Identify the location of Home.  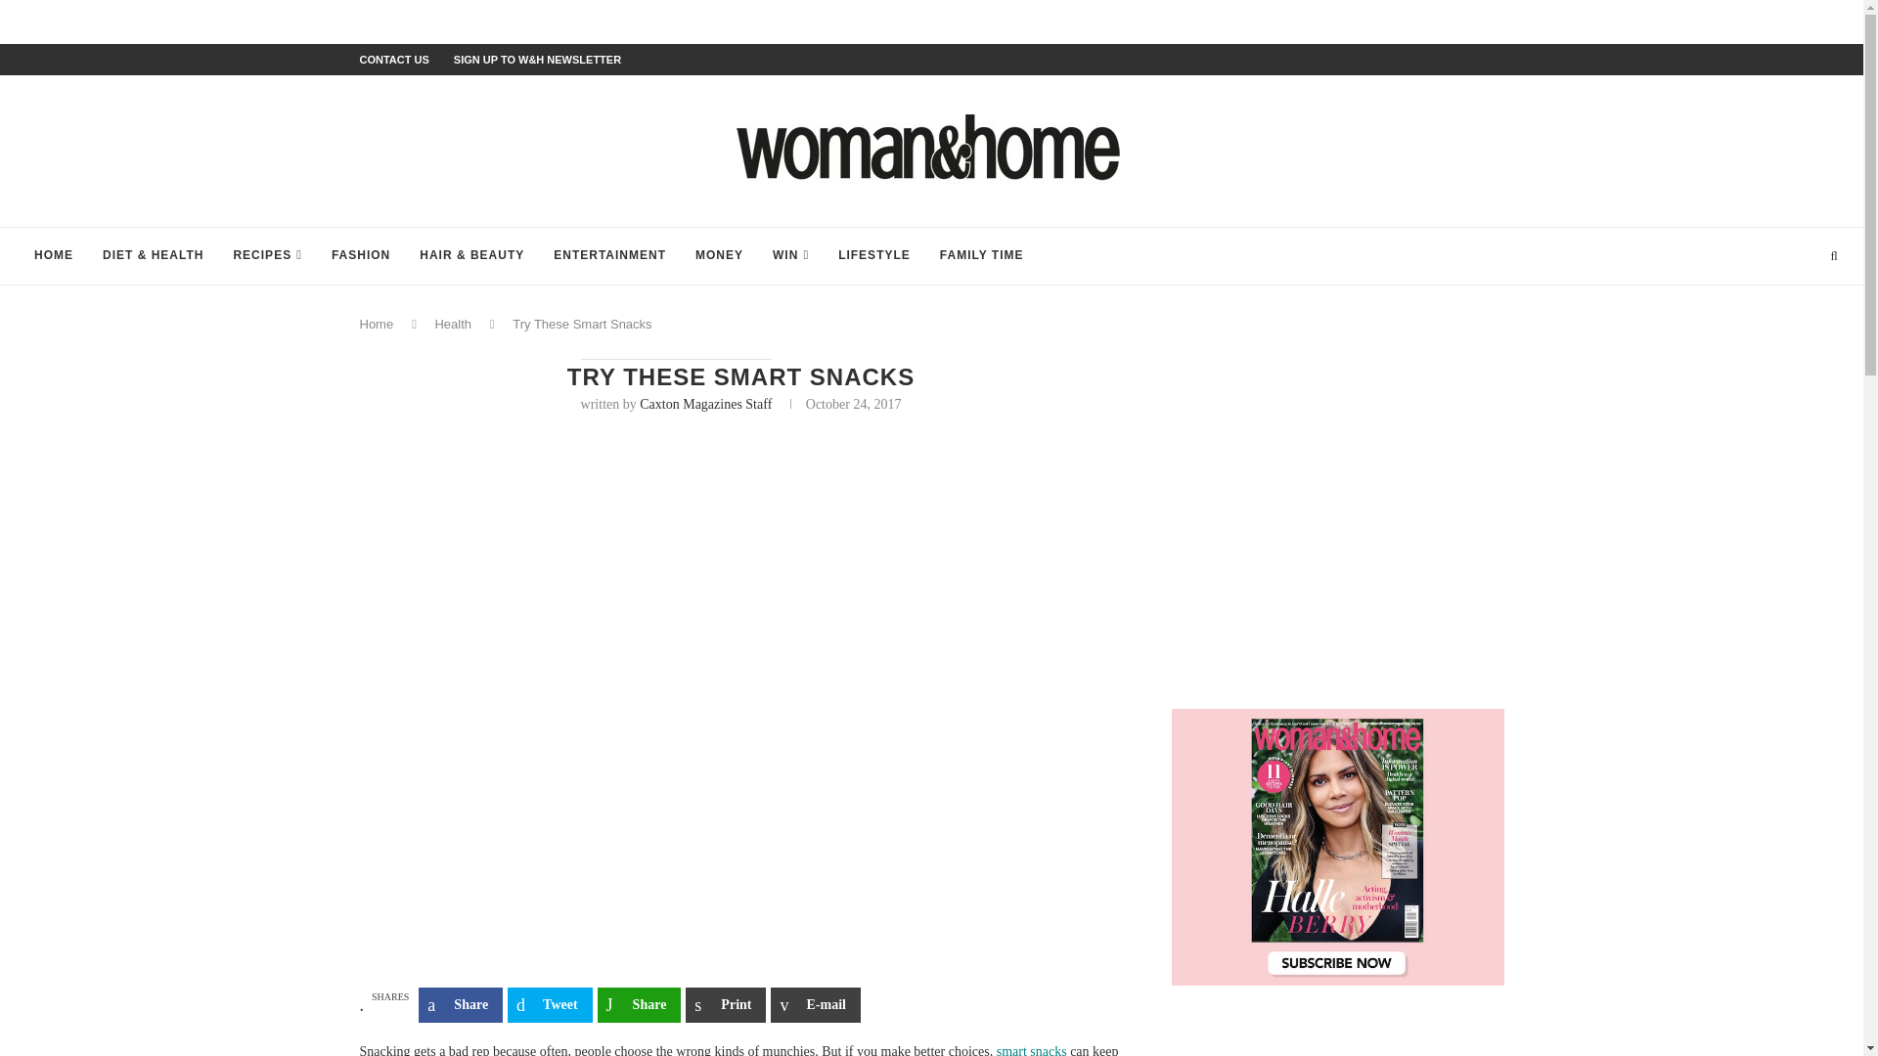
(378, 325).